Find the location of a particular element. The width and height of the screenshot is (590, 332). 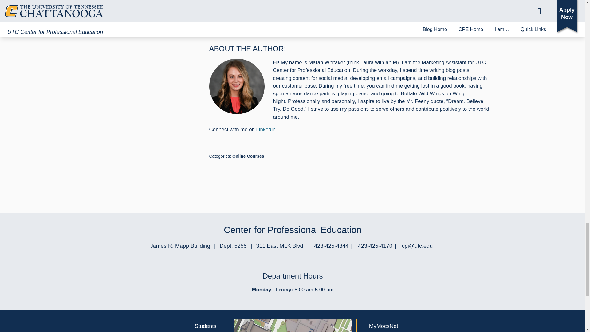

call us is located at coordinates (331, 246).